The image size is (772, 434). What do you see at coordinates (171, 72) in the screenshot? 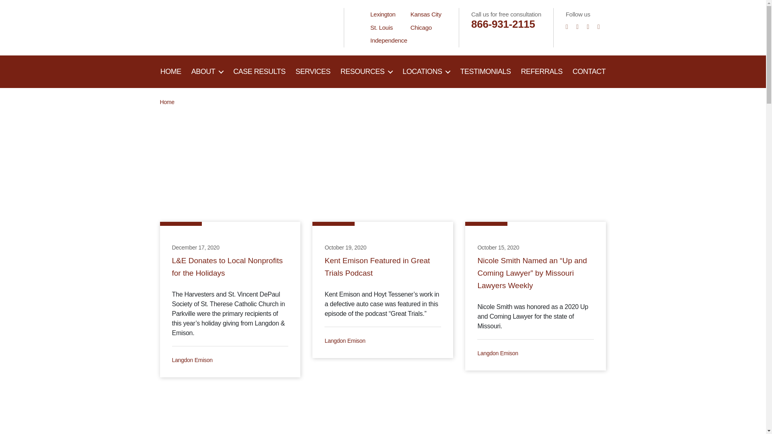
I see `About` at bounding box center [171, 72].